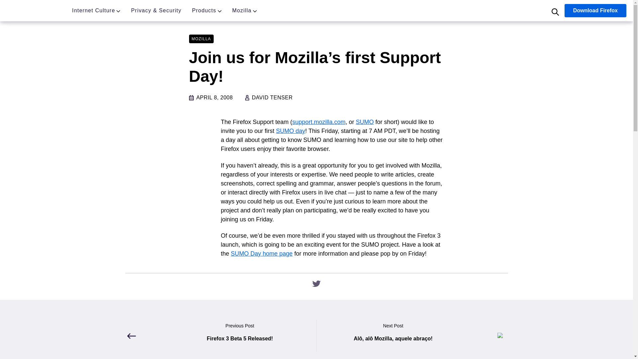  I want to click on Mozilla, so click(34, 11).